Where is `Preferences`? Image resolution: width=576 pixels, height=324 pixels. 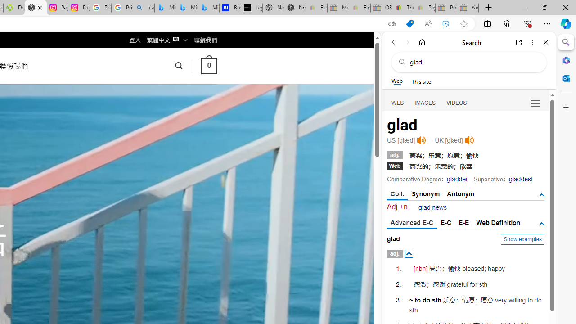 Preferences is located at coordinates (535, 103).